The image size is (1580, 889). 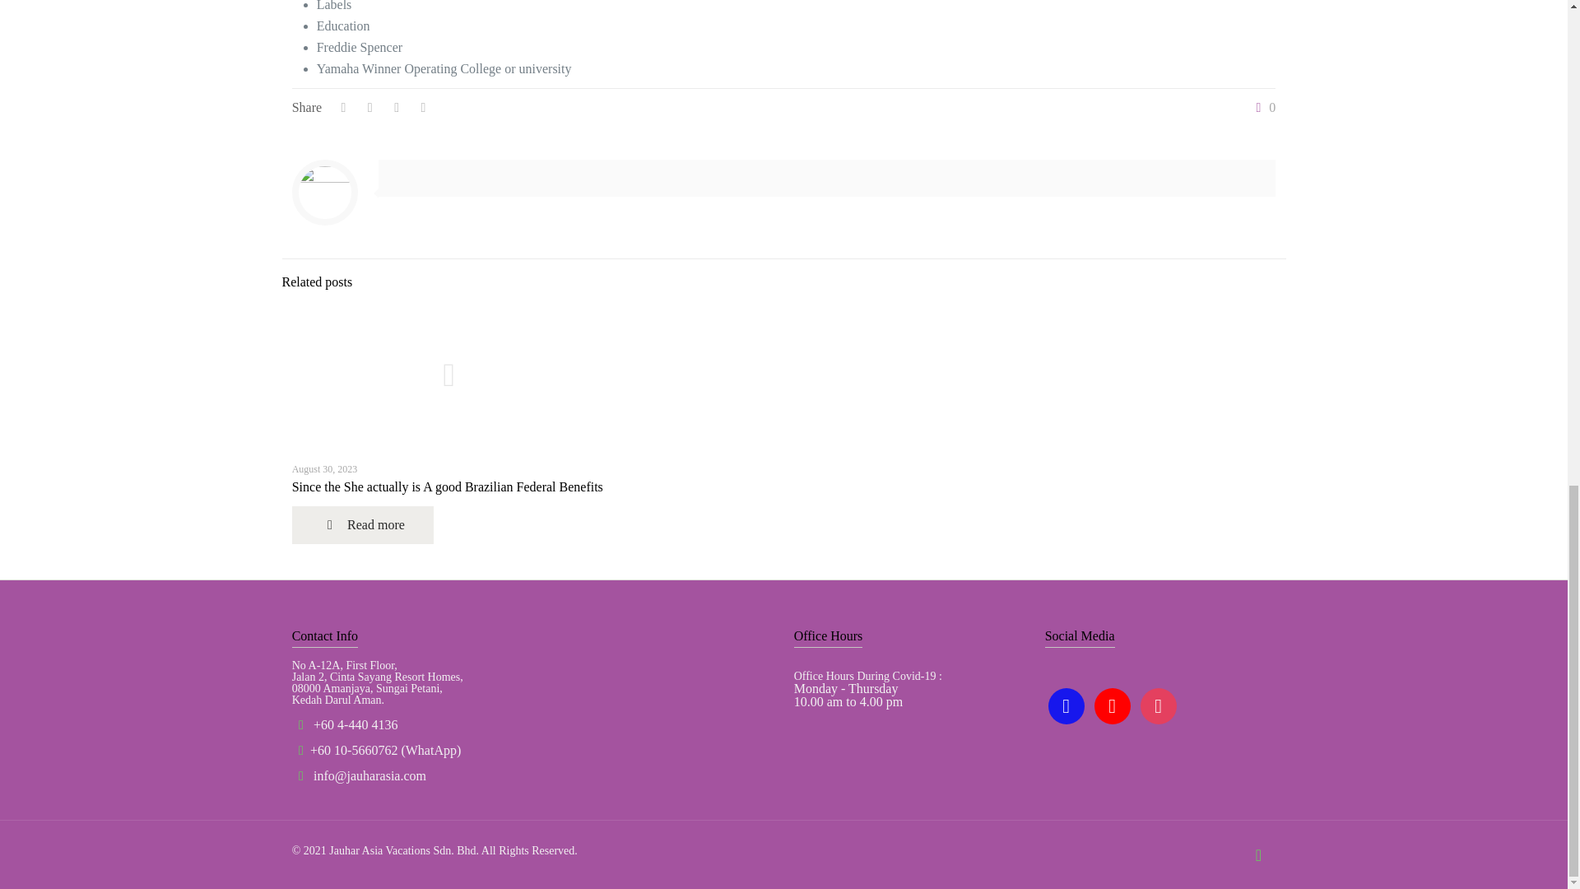 I want to click on Read more, so click(x=362, y=524).